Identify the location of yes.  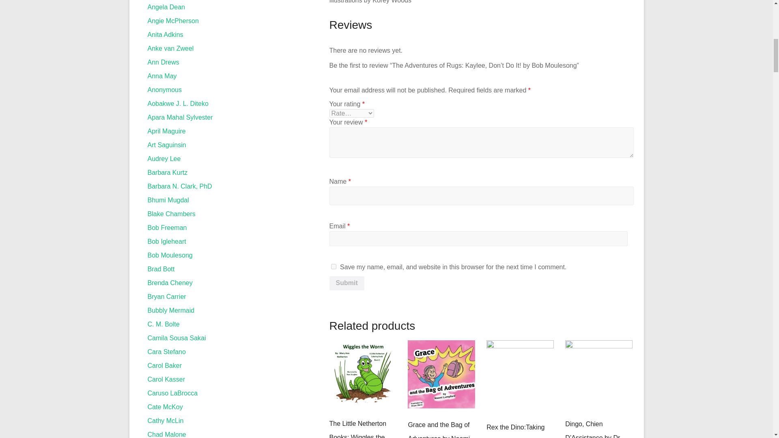
(334, 267).